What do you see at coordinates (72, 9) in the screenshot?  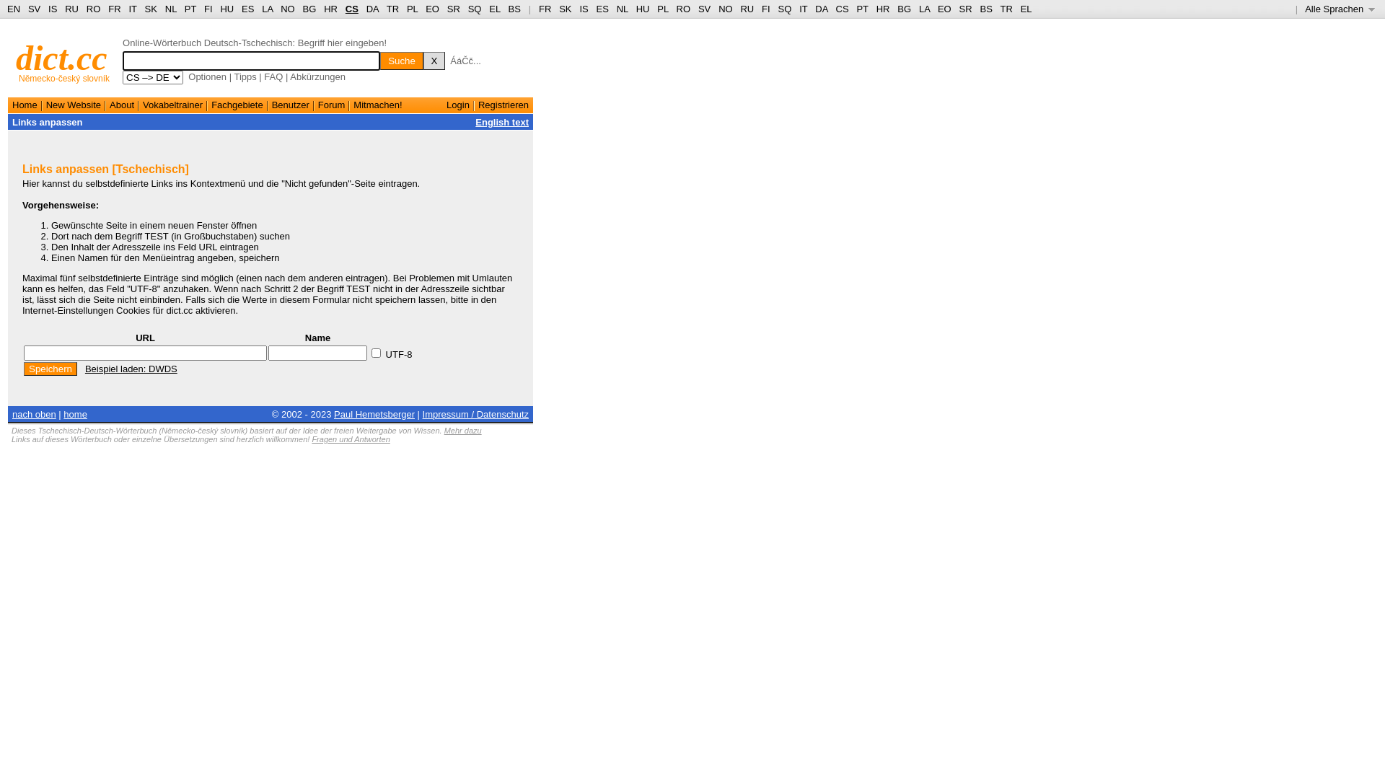 I see `RU` at bounding box center [72, 9].